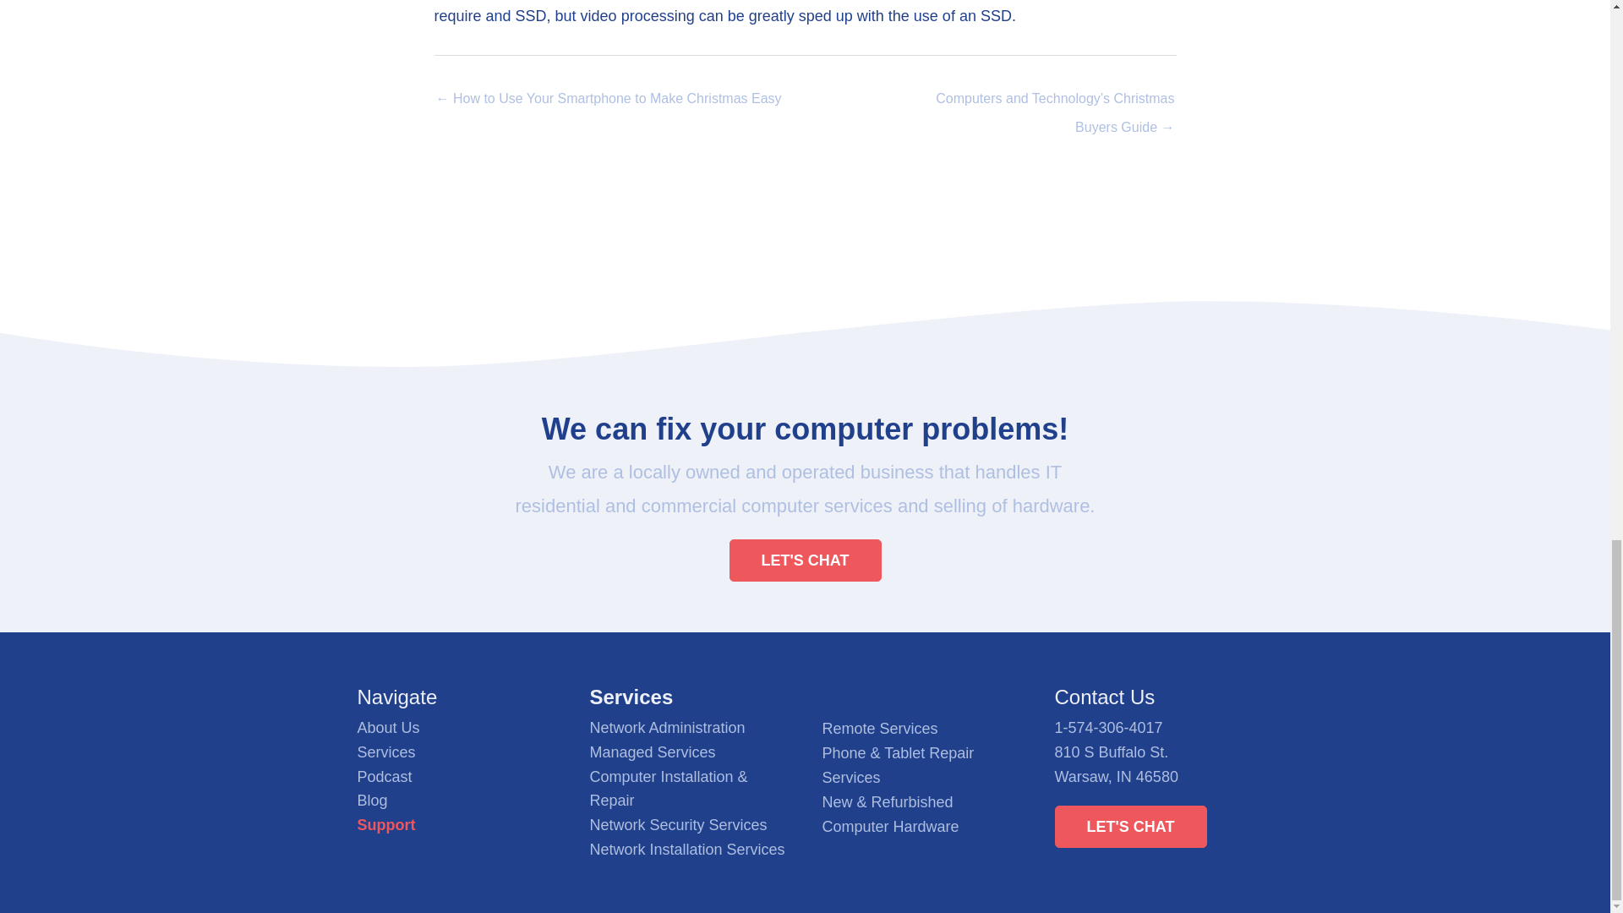 This screenshot has width=1623, height=913. What do you see at coordinates (688, 849) in the screenshot?
I see `Network Installation Services` at bounding box center [688, 849].